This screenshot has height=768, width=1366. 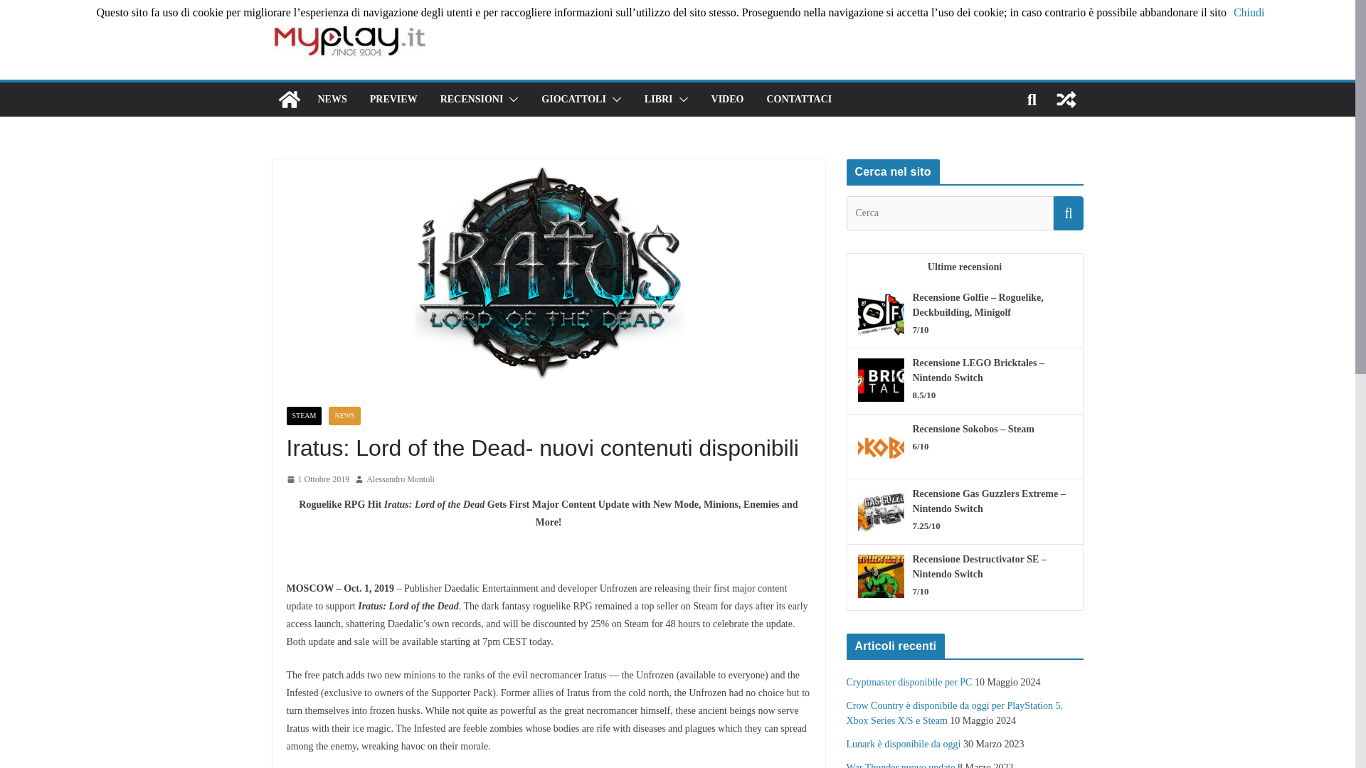 I want to click on Ultime recensioni, so click(x=964, y=269).